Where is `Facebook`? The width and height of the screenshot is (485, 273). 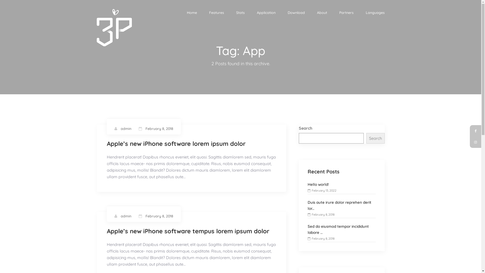 Facebook is located at coordinates (475, 131).